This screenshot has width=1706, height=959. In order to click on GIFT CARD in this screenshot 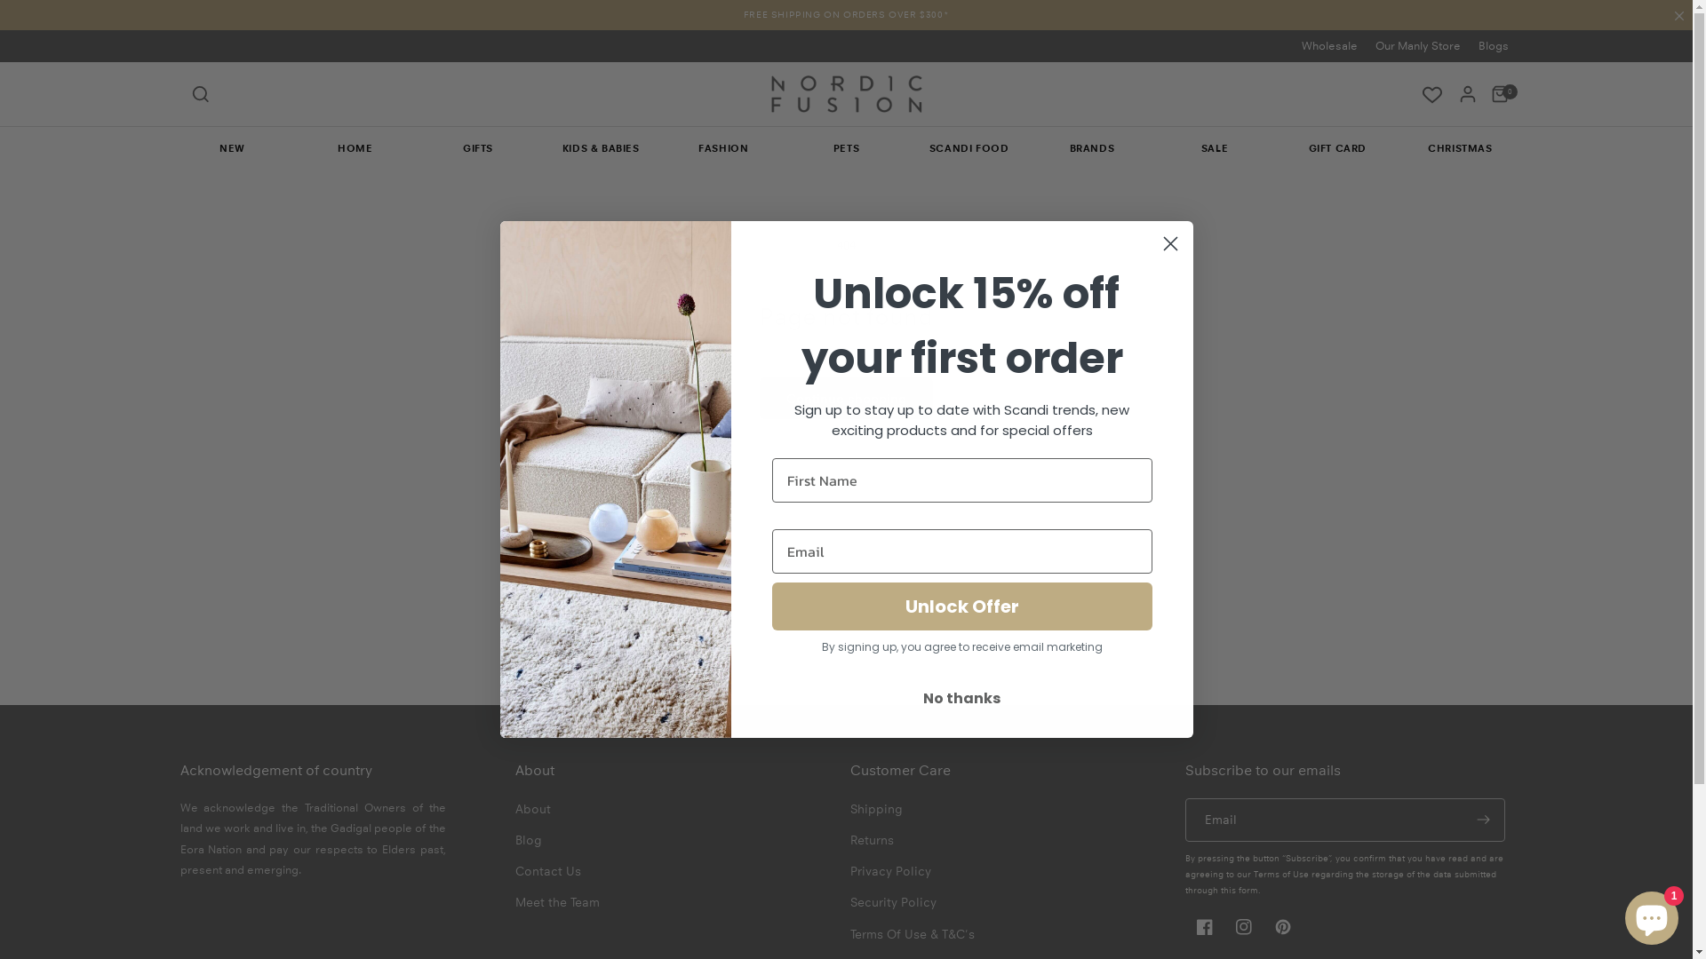, I will do `click(1337, 149)`.